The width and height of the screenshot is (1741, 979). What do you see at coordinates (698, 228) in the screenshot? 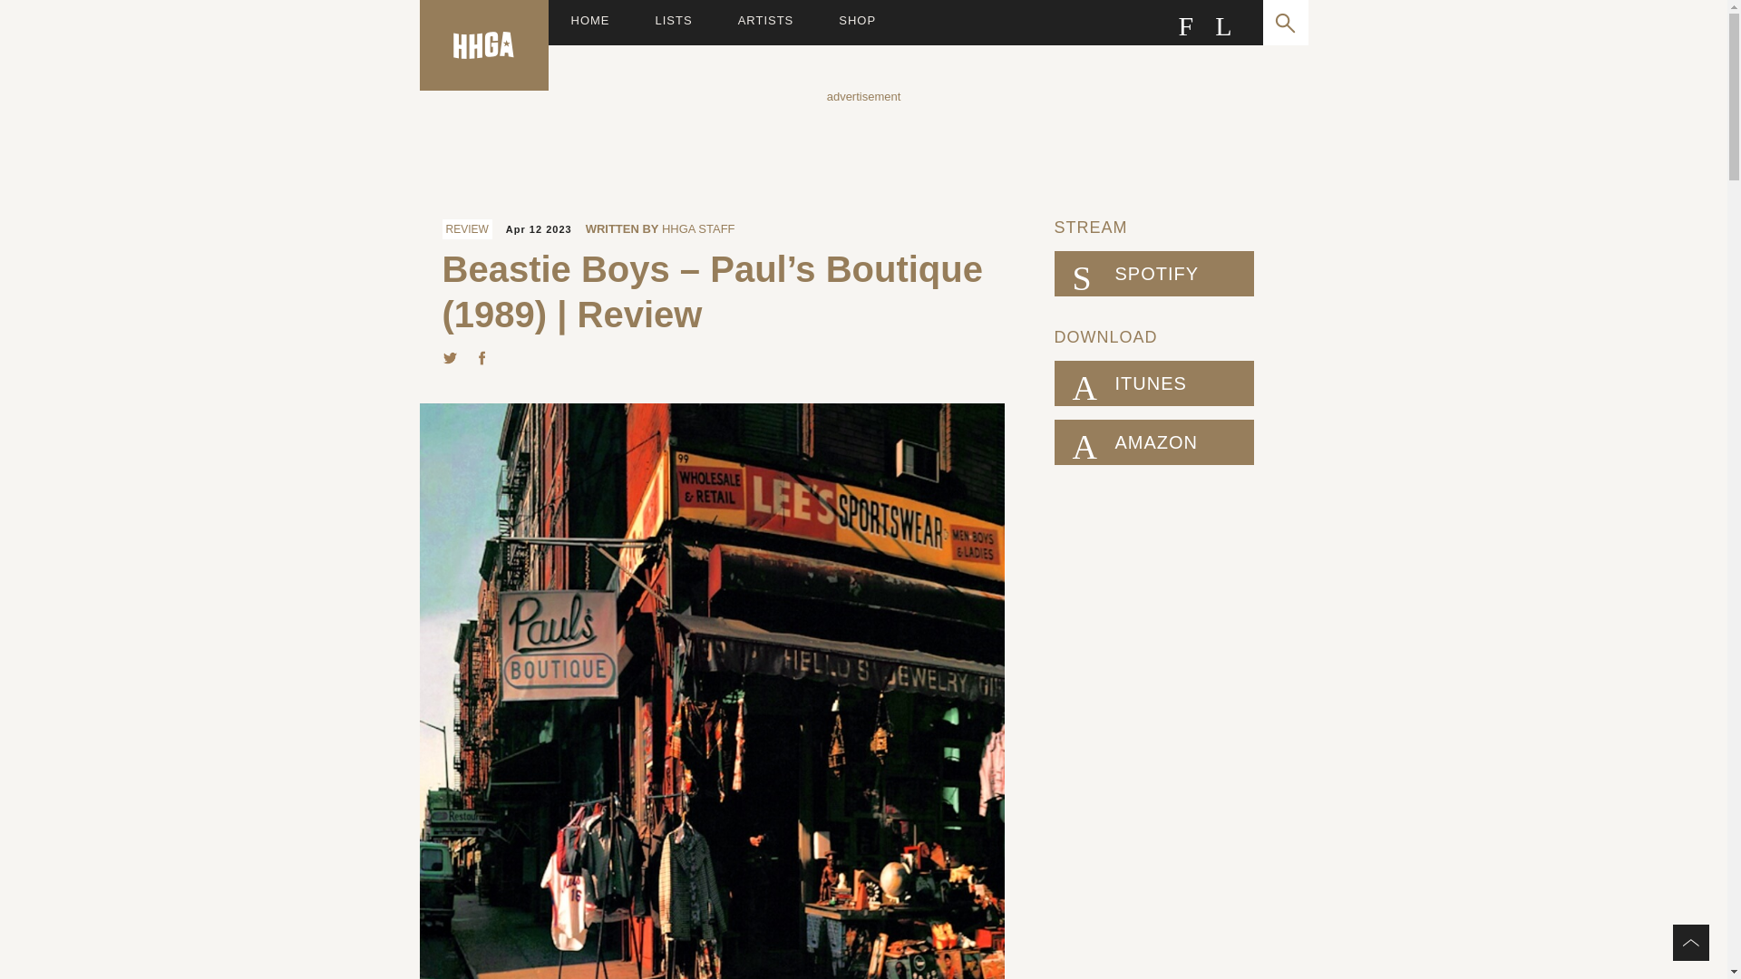
I see `HHGA STAFF` at bounding box center [698, 228].